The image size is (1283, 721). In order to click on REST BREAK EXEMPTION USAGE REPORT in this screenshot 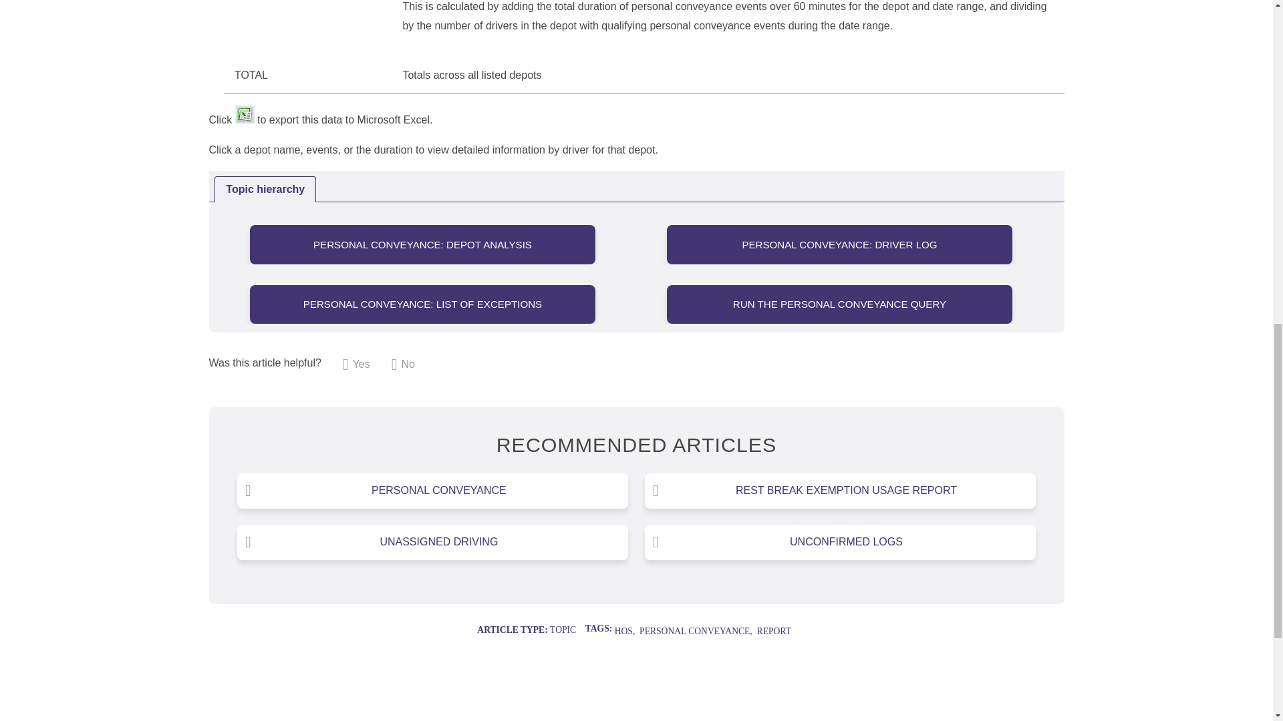, I will do `click(840, 491)`.